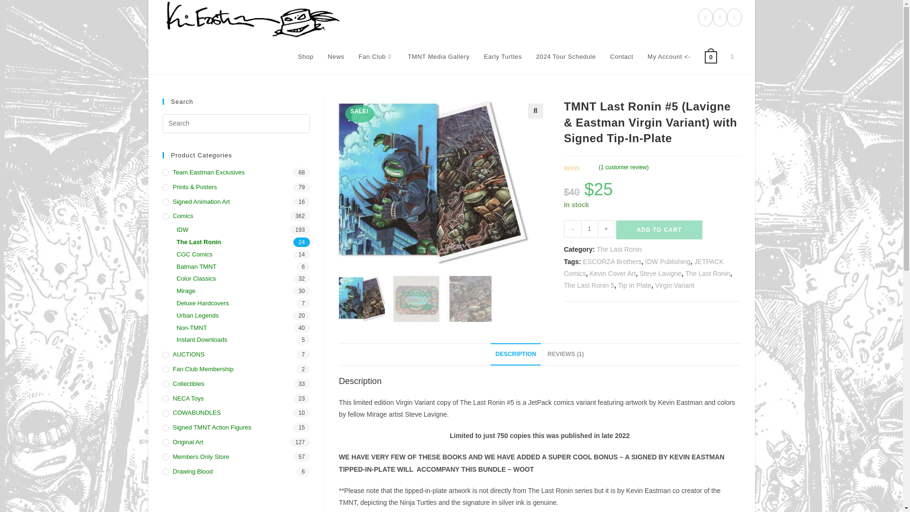 The height and width of the screenshot is (512, 910). Describe the element at coordinates (621, 57) in the screenshot. I see `Contact` at that location.